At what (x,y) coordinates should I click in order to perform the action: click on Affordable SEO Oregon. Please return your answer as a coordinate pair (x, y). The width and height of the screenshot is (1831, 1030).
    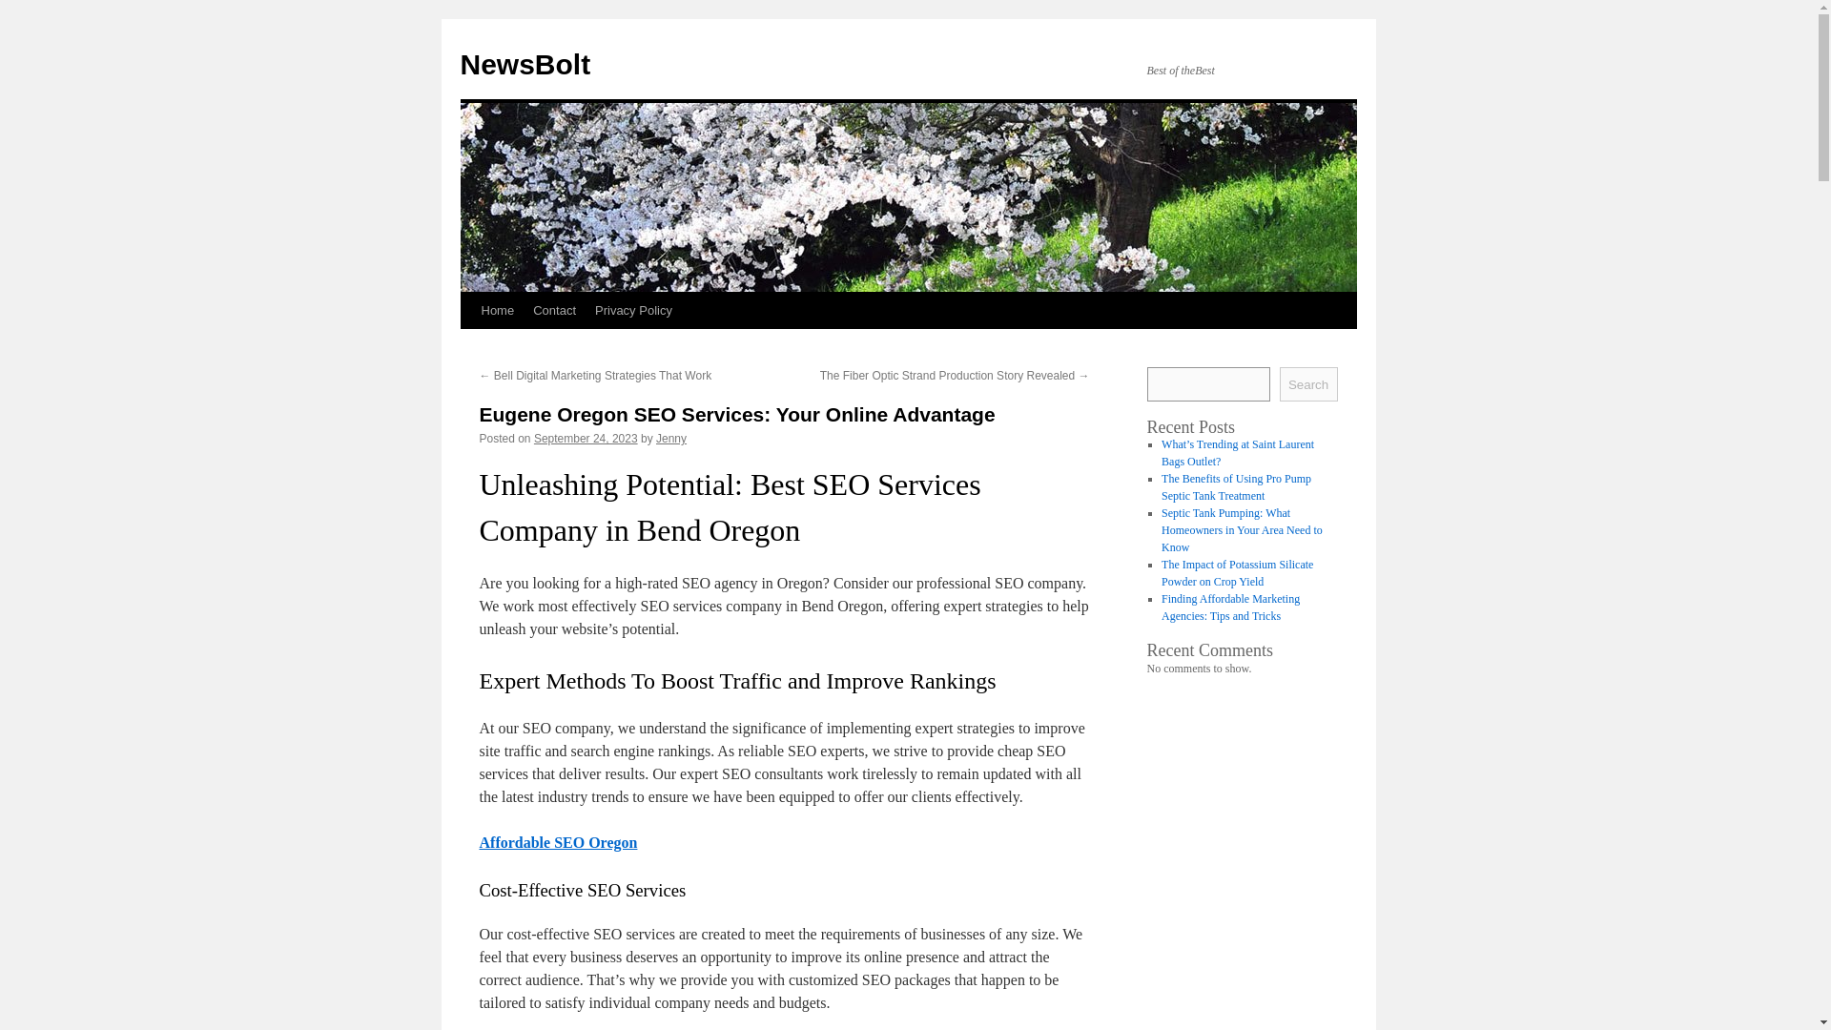
    Looking at the image, I should click on (557, 842).